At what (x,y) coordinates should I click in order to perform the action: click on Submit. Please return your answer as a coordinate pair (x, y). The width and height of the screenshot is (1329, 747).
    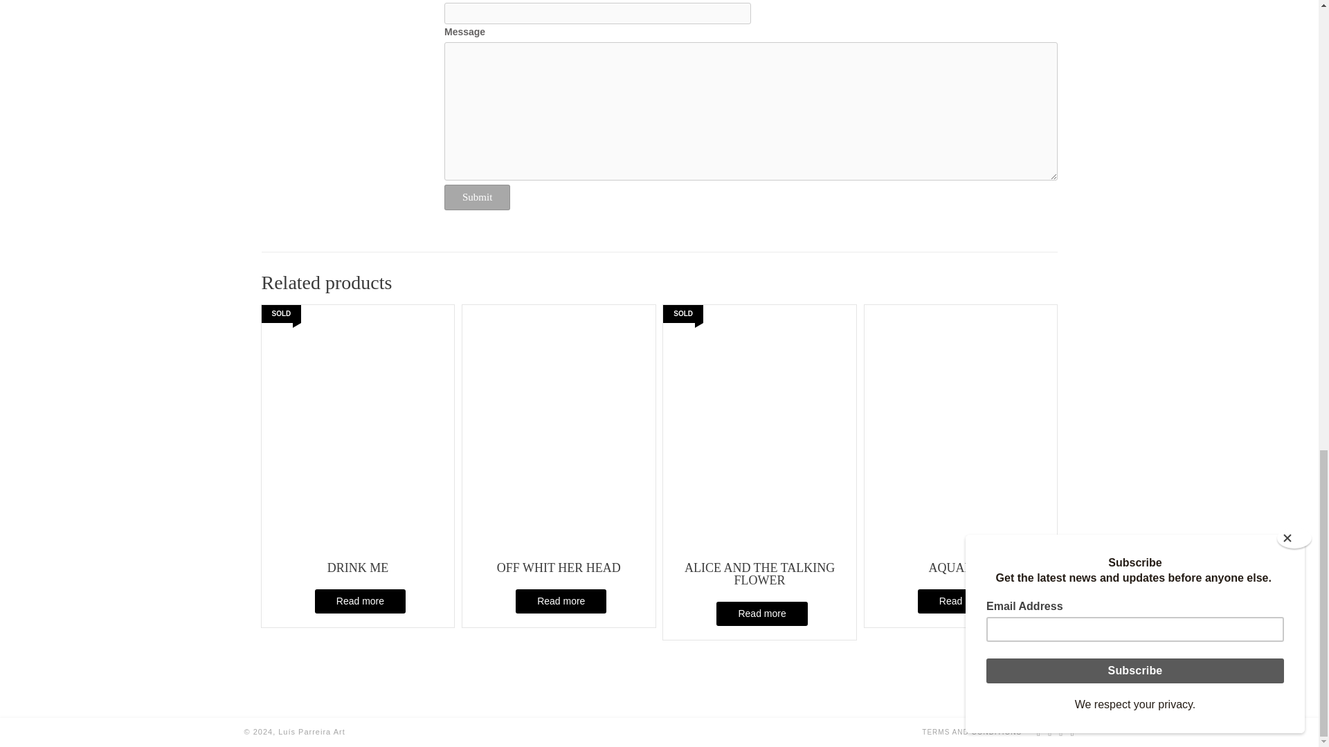
    Looking at the image, I should click on (477, 196).